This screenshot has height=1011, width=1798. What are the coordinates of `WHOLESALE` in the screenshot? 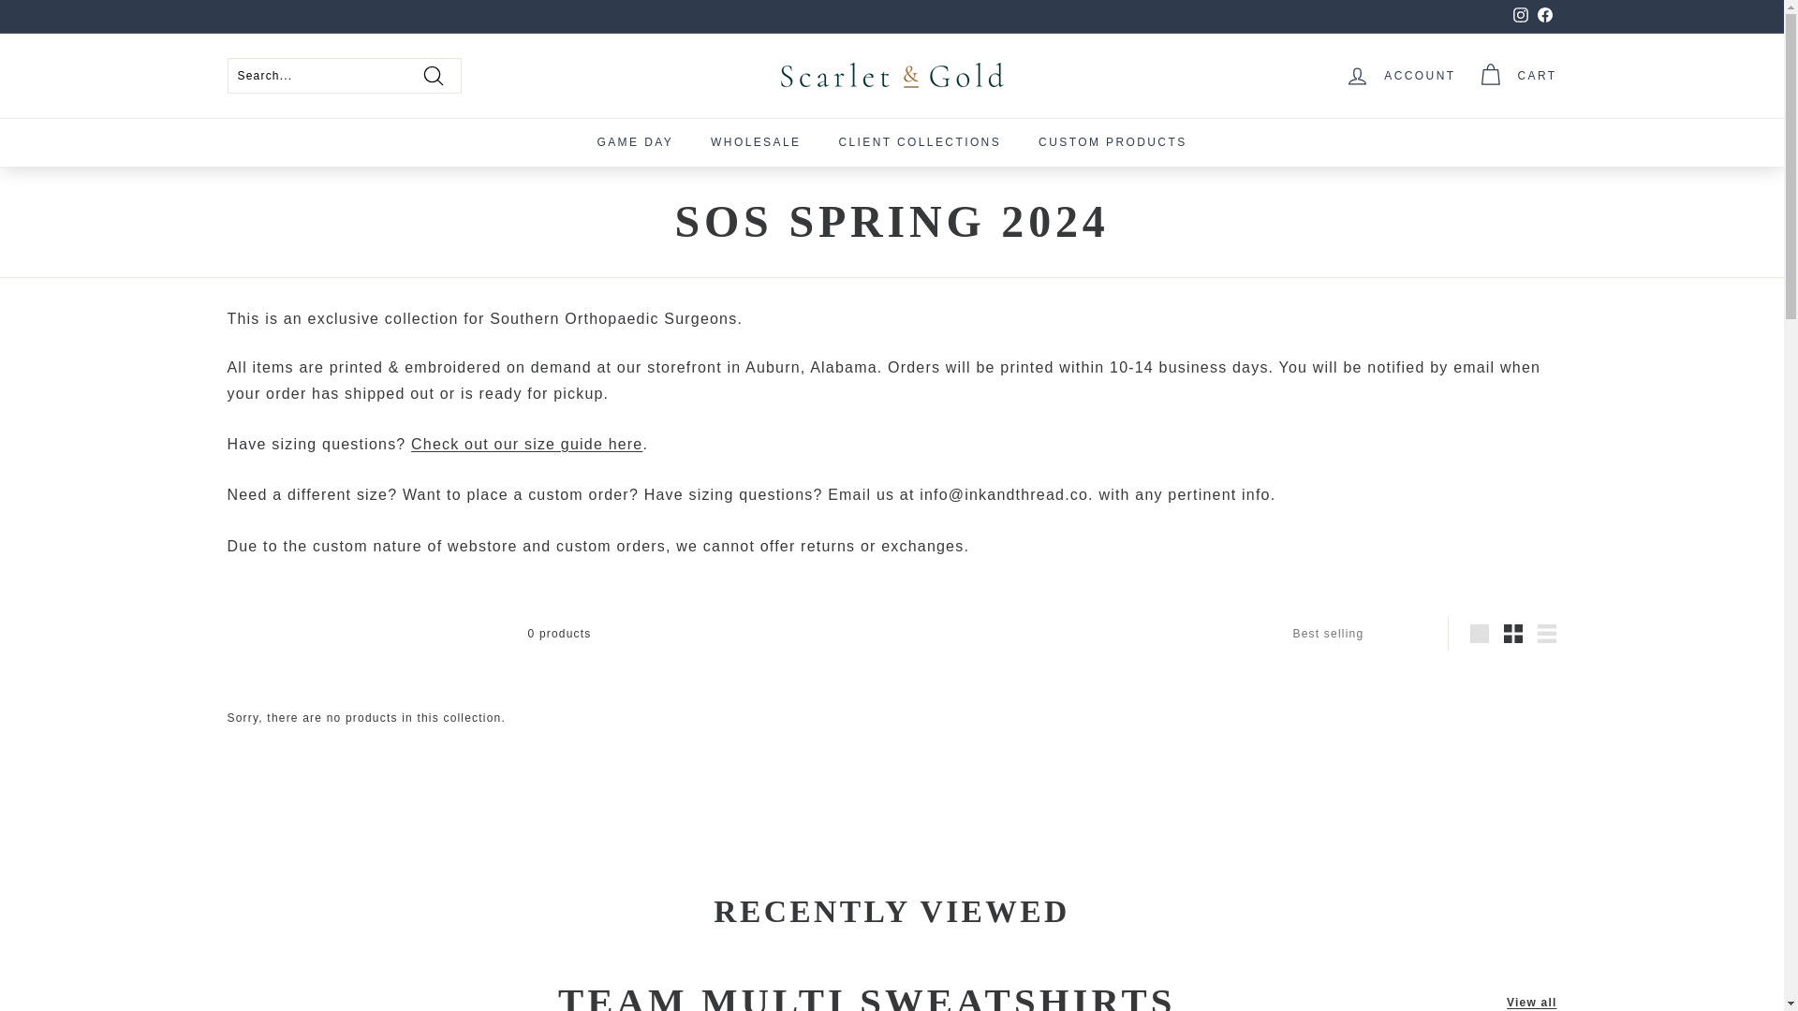 It's located at (756, 142).